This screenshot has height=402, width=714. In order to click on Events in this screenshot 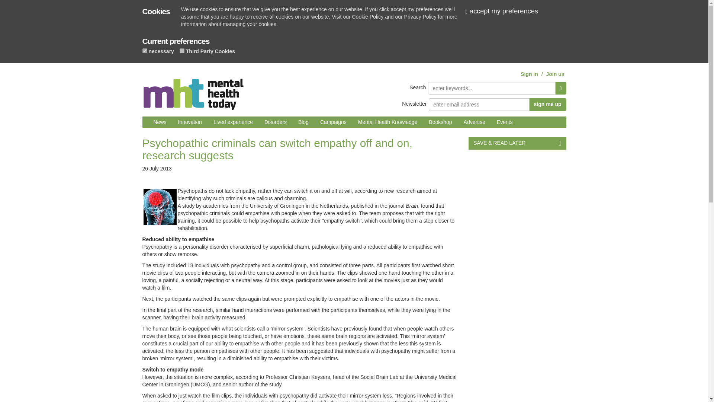, I will do `click(504, 122)`.